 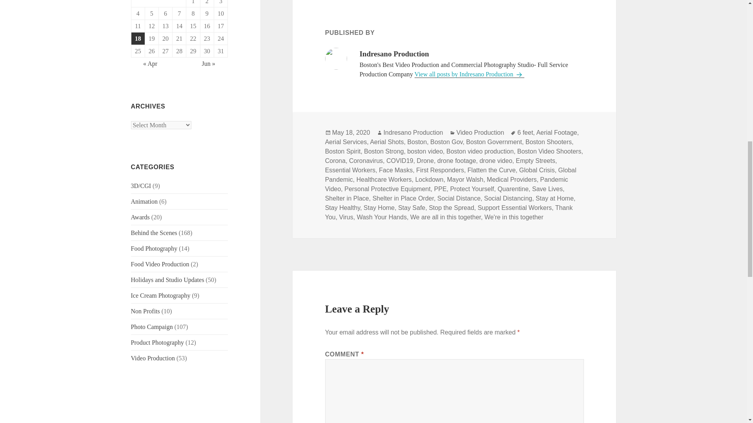 I want to click on Behind the Scenes, so click(x=154, y=233).